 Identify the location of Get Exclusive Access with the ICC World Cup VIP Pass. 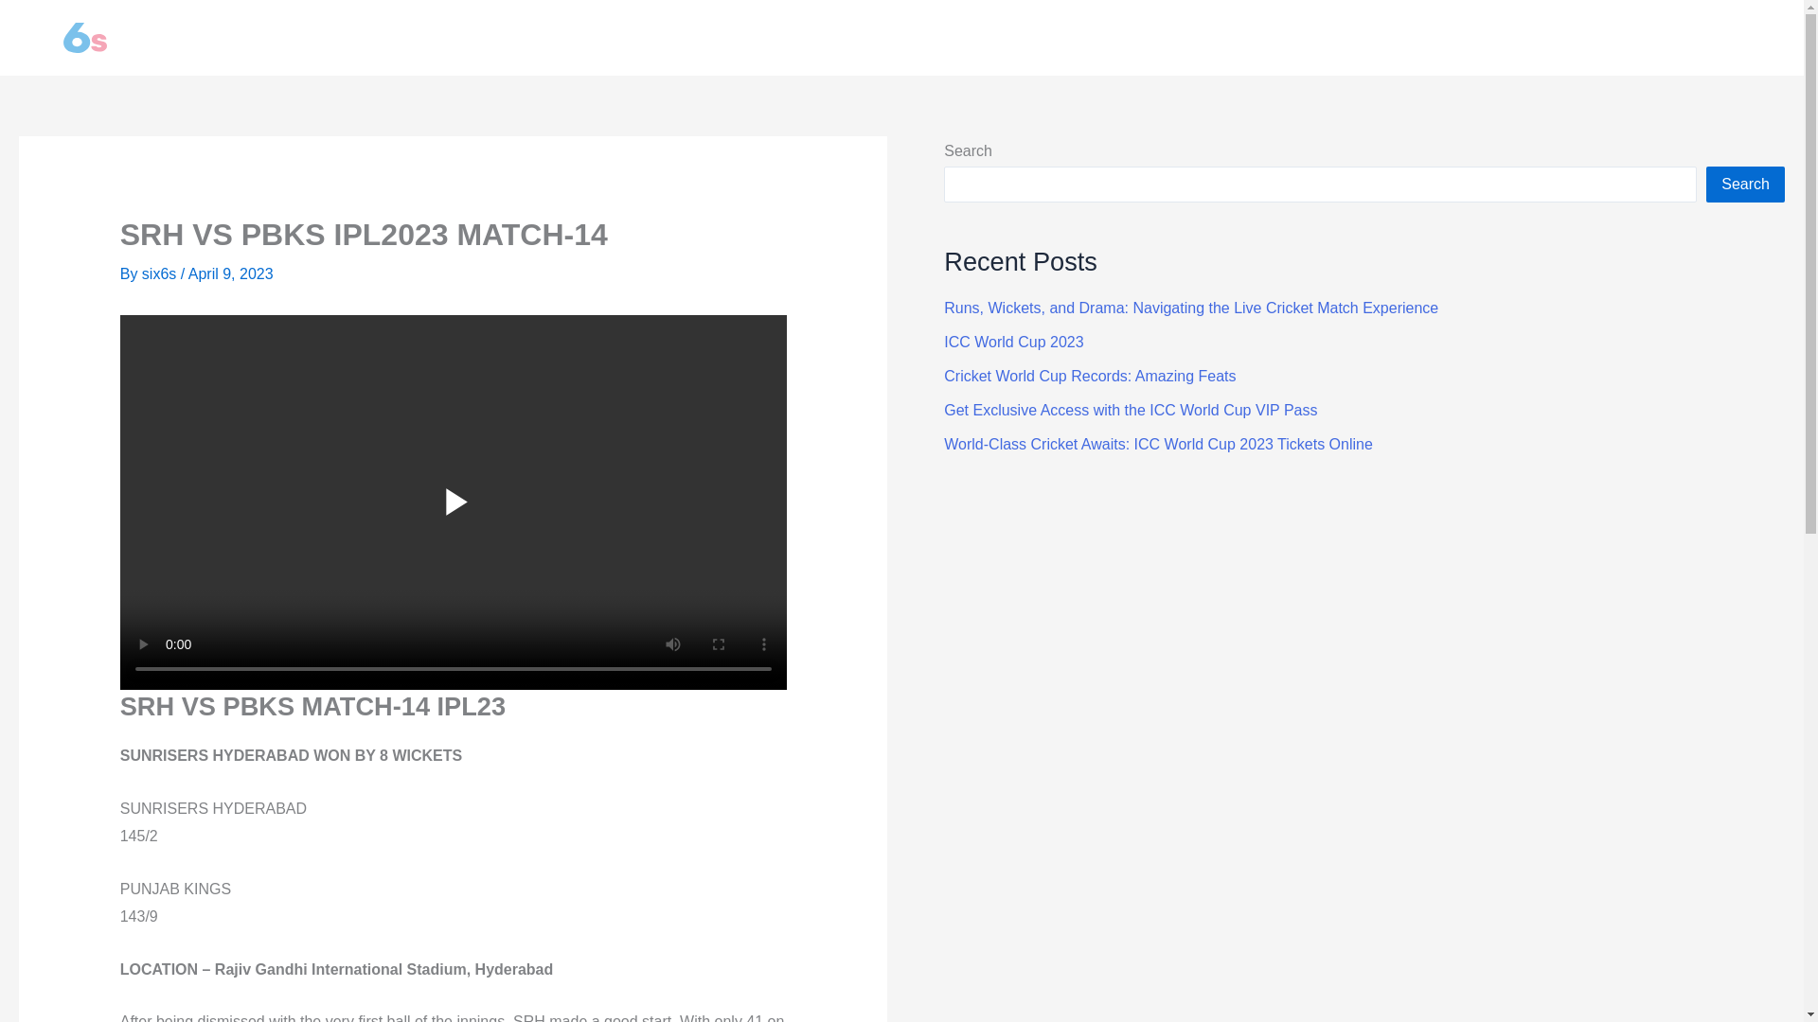
(1130, 410).